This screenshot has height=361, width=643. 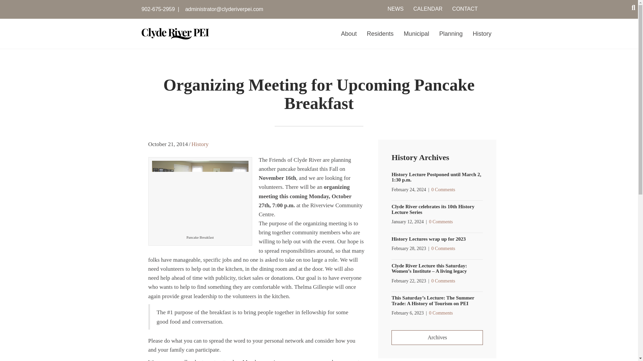 What do you see at coordinates (416, 33) in the screenshot?
I see `Municipal` at bounding box center [416, 33].